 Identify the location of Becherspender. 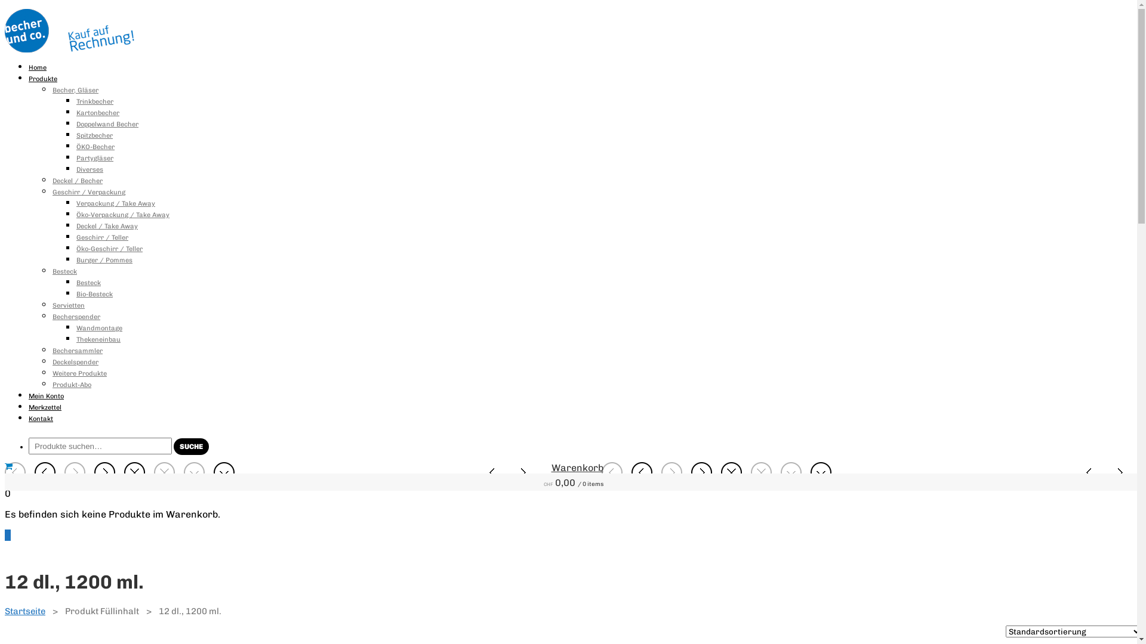
(76, 317).